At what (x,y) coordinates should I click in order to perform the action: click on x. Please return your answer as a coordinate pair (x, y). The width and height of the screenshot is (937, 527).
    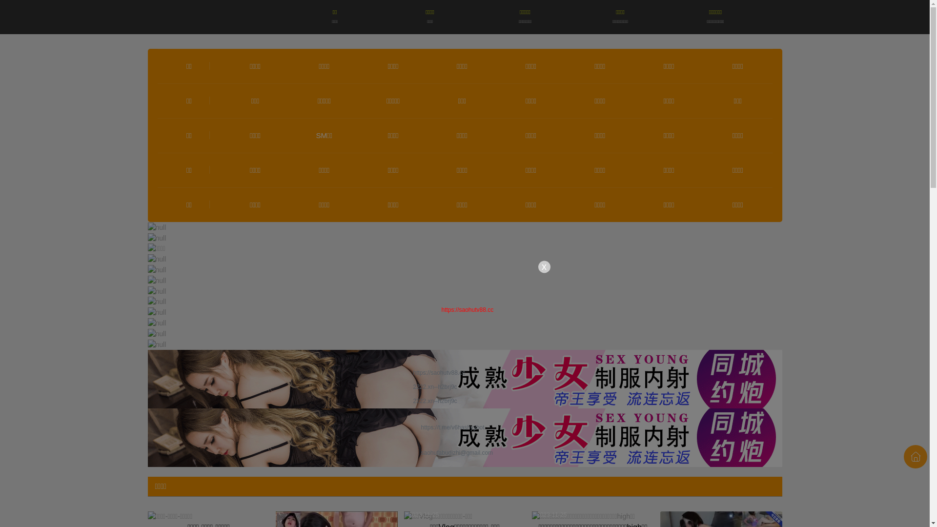
    Looking at the image, I should click on (544, 266).